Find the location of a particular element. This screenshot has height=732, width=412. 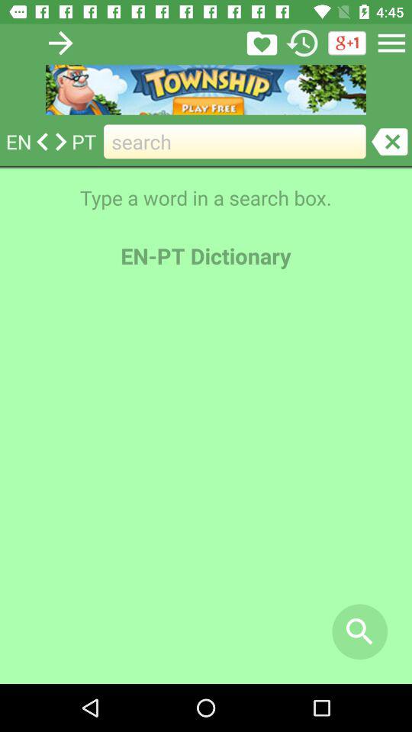

search field entry is located at coordinates (389, 142).